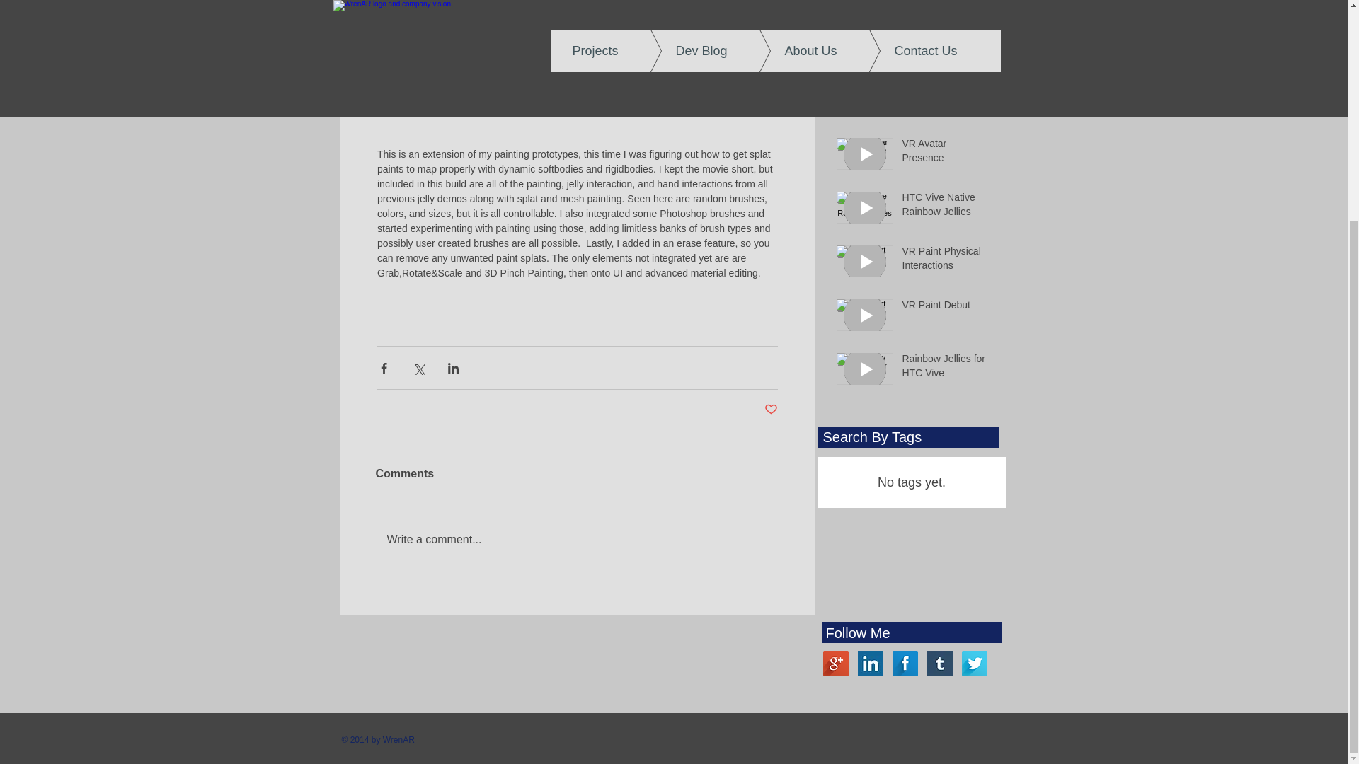 The height and width of the screenshot is (764, 1359). Describe the element at coordinates (944, 208) in the screenshot. I see `HTC Vive Native Rainbow Jellies` at that location.